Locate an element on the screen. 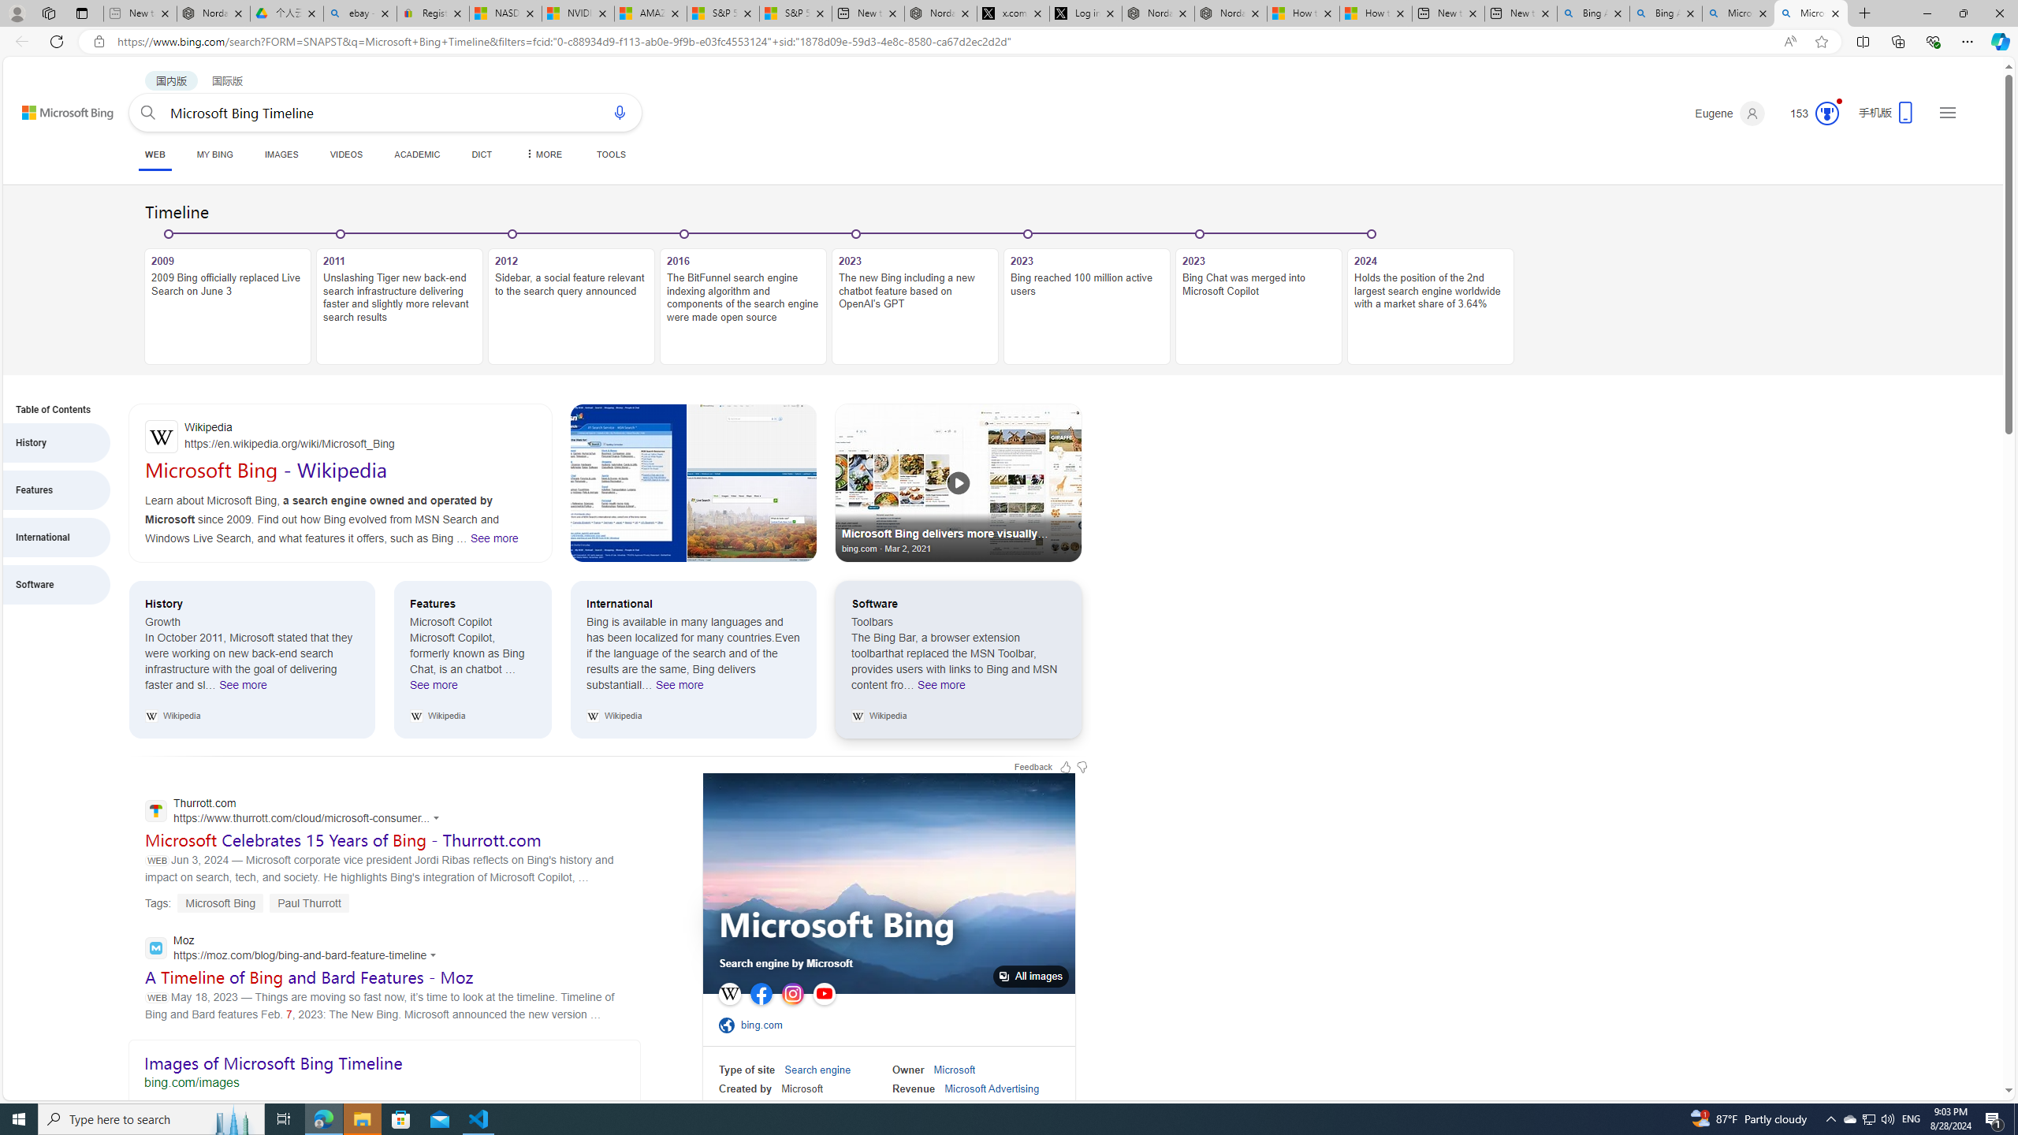 This screenshot has height=1135, width=2018. DICT is located at coordinates (481, 154).